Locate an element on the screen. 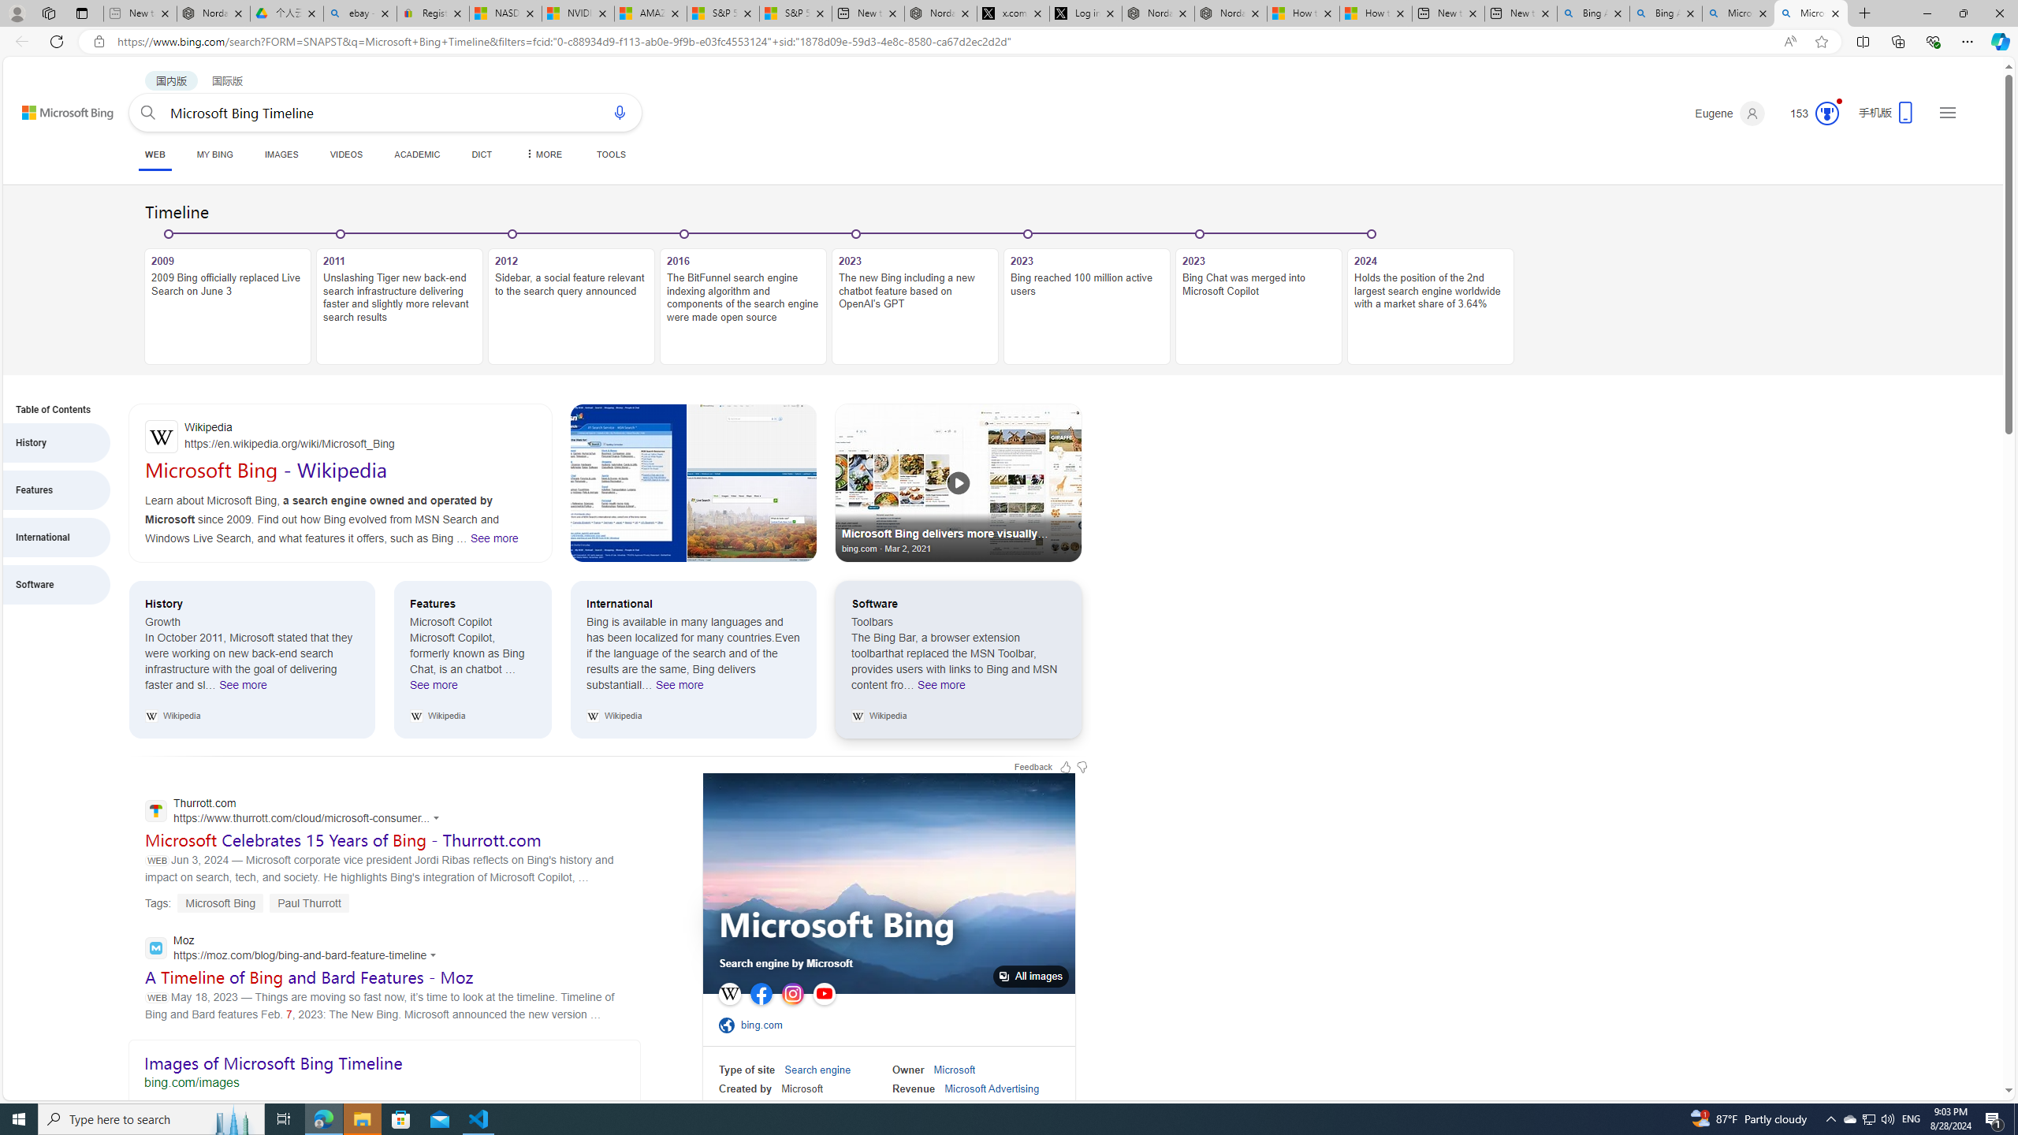 This screenshot has height=1135, width=2018. DICT is located at coordinates (481, 154).